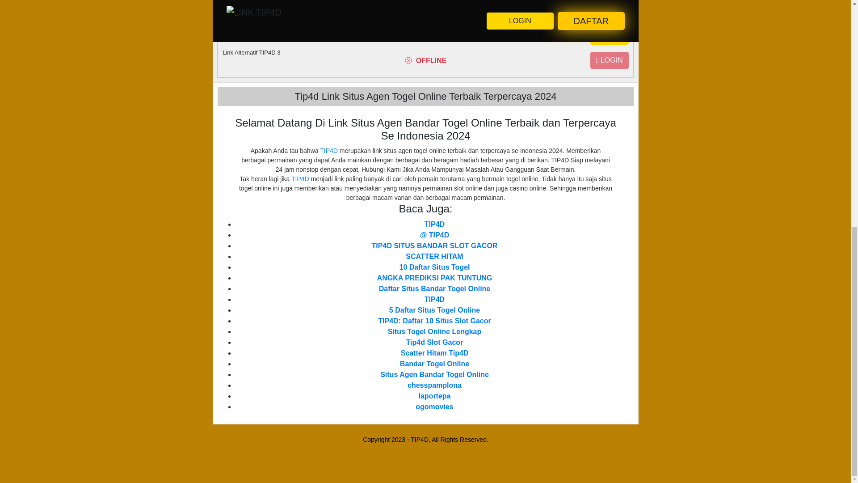  What do you see at coordinates (434, 256) in the screenshot?
I see `SCATTER HITAM` at bounding box center [434, 256].